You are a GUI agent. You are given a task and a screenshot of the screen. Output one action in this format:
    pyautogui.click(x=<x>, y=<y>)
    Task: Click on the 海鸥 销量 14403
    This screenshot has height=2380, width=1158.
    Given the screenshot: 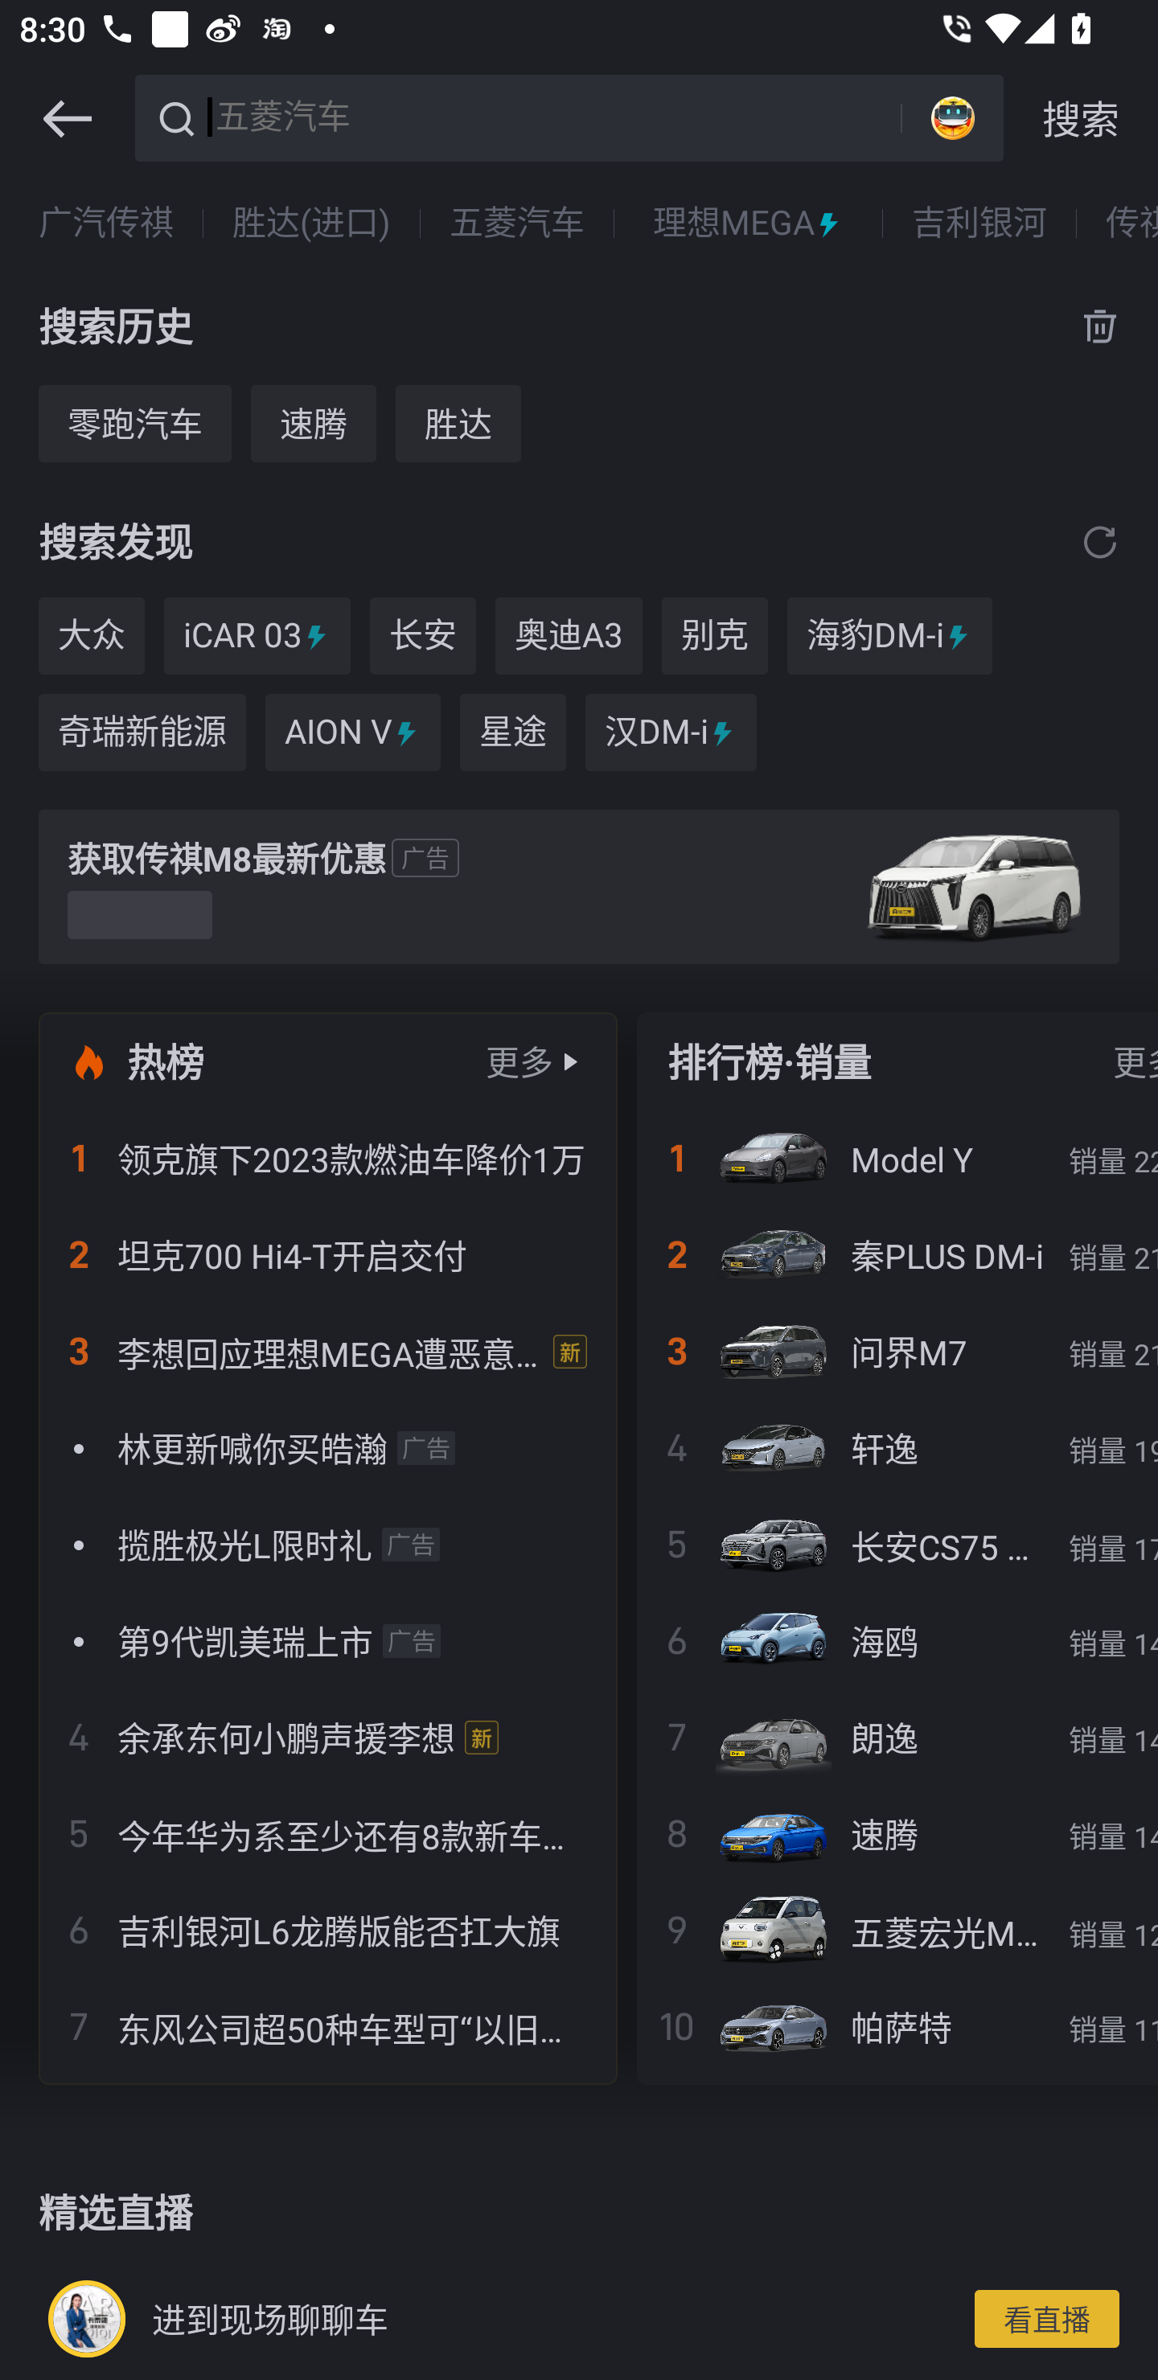 What is the action you would take?
    pyautogui.click(x=897, y=1640)
    